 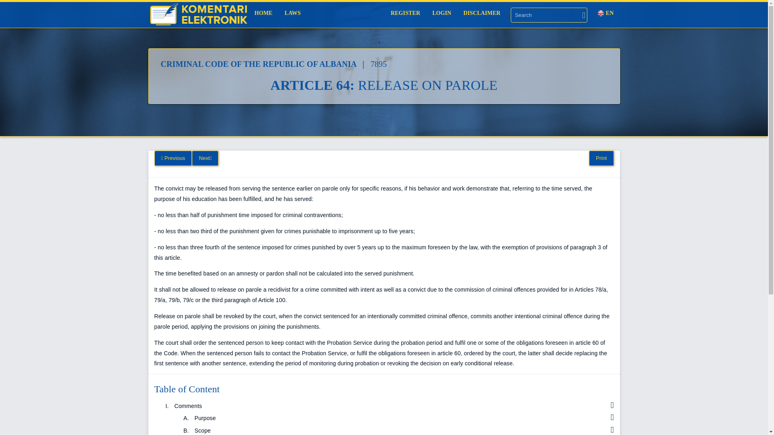 What do you see at coordinates (205, 158) in the screenshot?
I see `Next` at bounding box center [205, 158].